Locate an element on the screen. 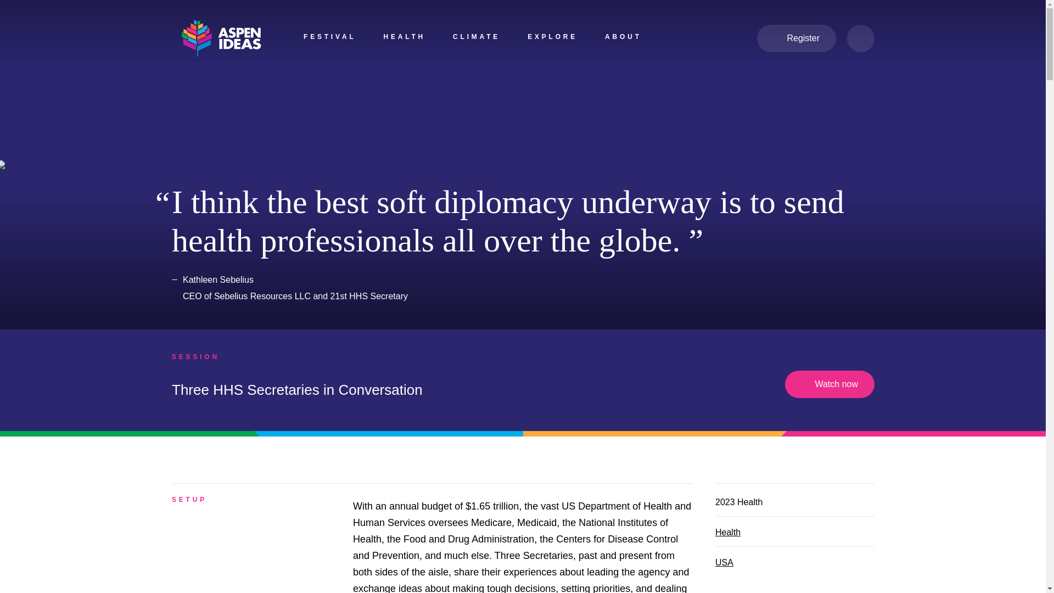 Image resolution: width=1054 pixels, height=593 pixels. HEALTH is located at coordinates (404, 38).